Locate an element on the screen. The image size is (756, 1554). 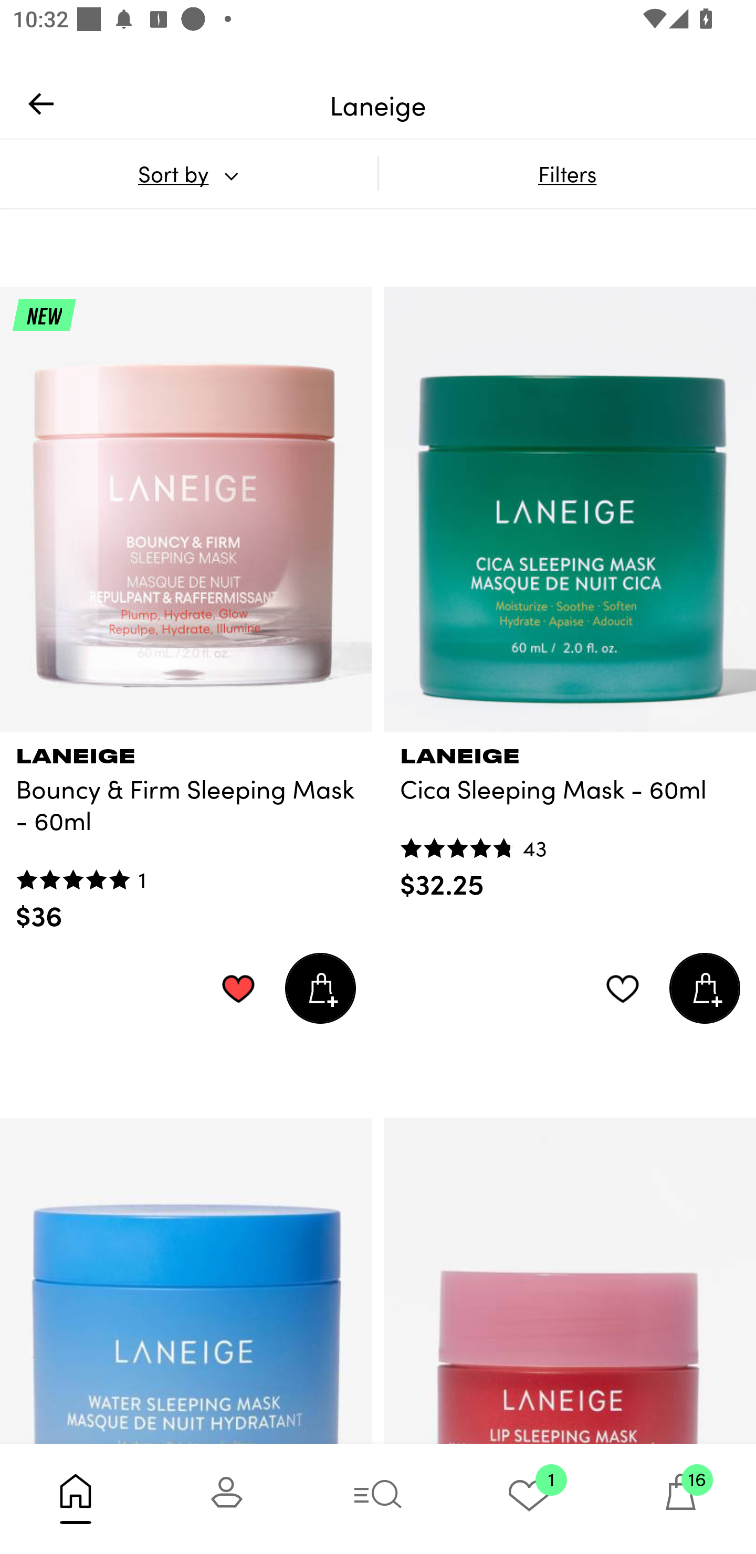
1 is located at coordinates (529, 1498).